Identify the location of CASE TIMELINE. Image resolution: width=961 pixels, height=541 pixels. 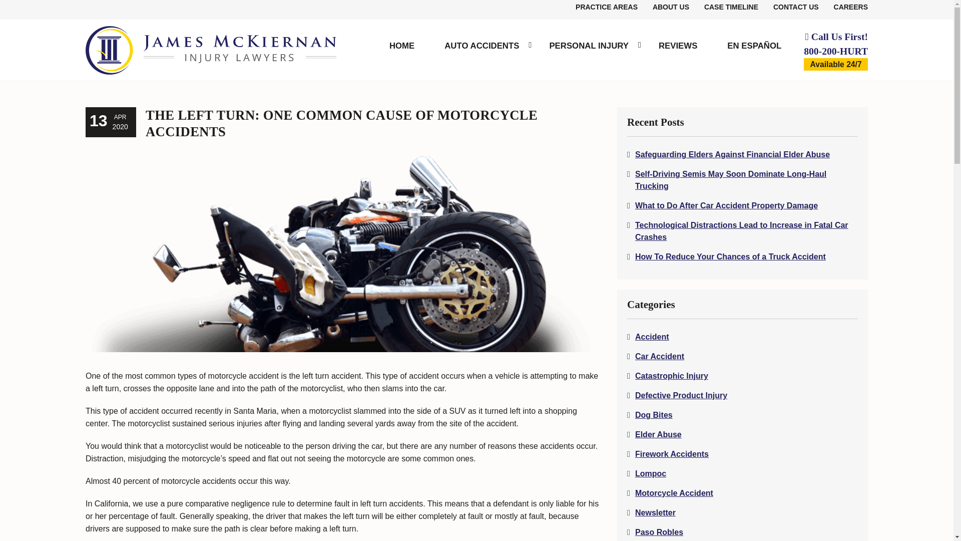
(731, 7).